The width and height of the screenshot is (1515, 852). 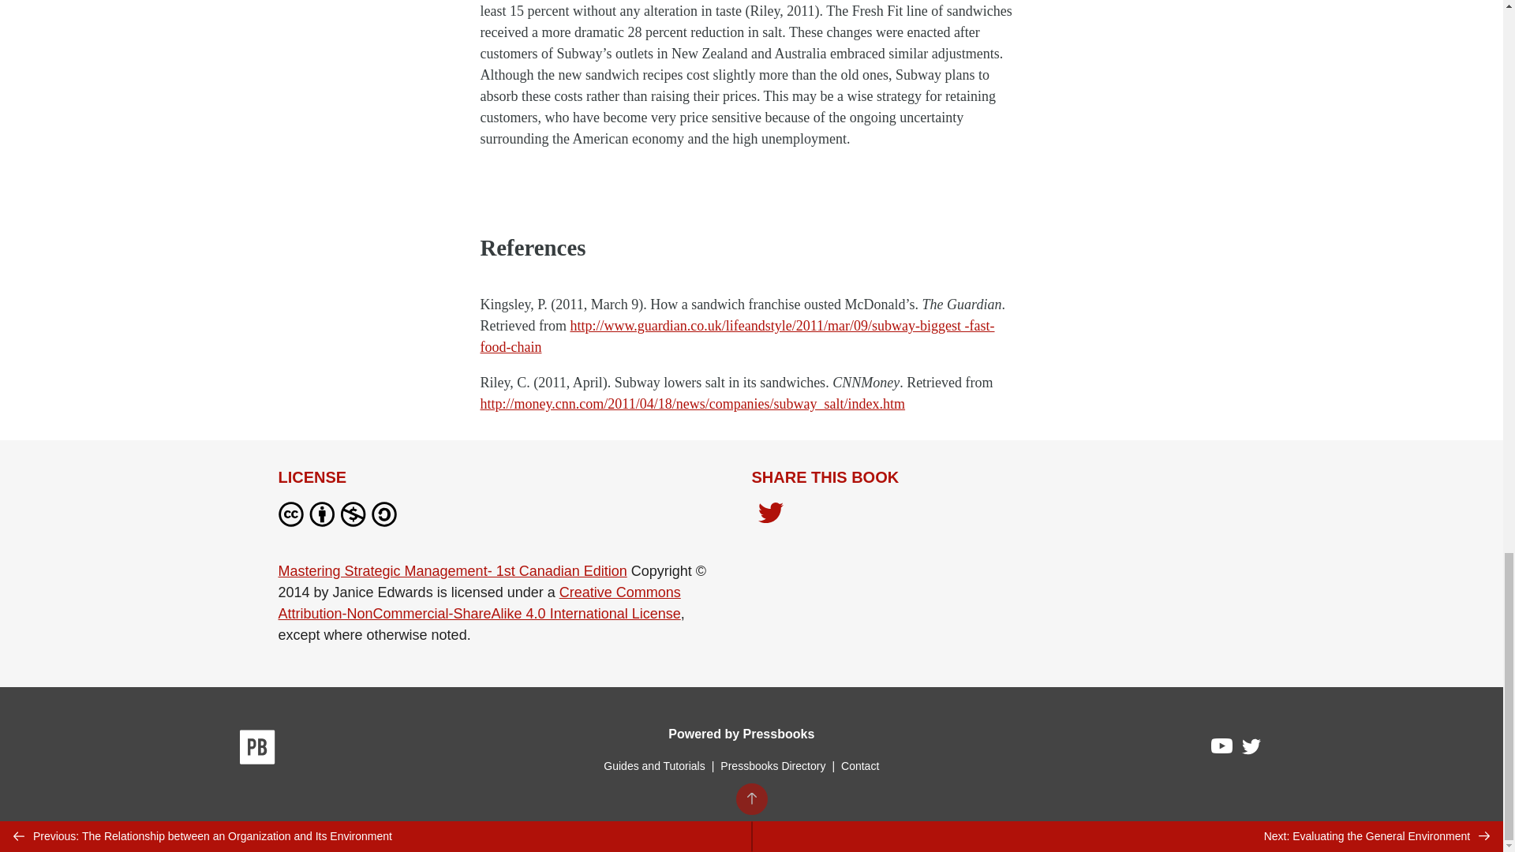 I want to click on Mastering Strategic Management- 1st Canadian Edition, so click(x=451, y=571).